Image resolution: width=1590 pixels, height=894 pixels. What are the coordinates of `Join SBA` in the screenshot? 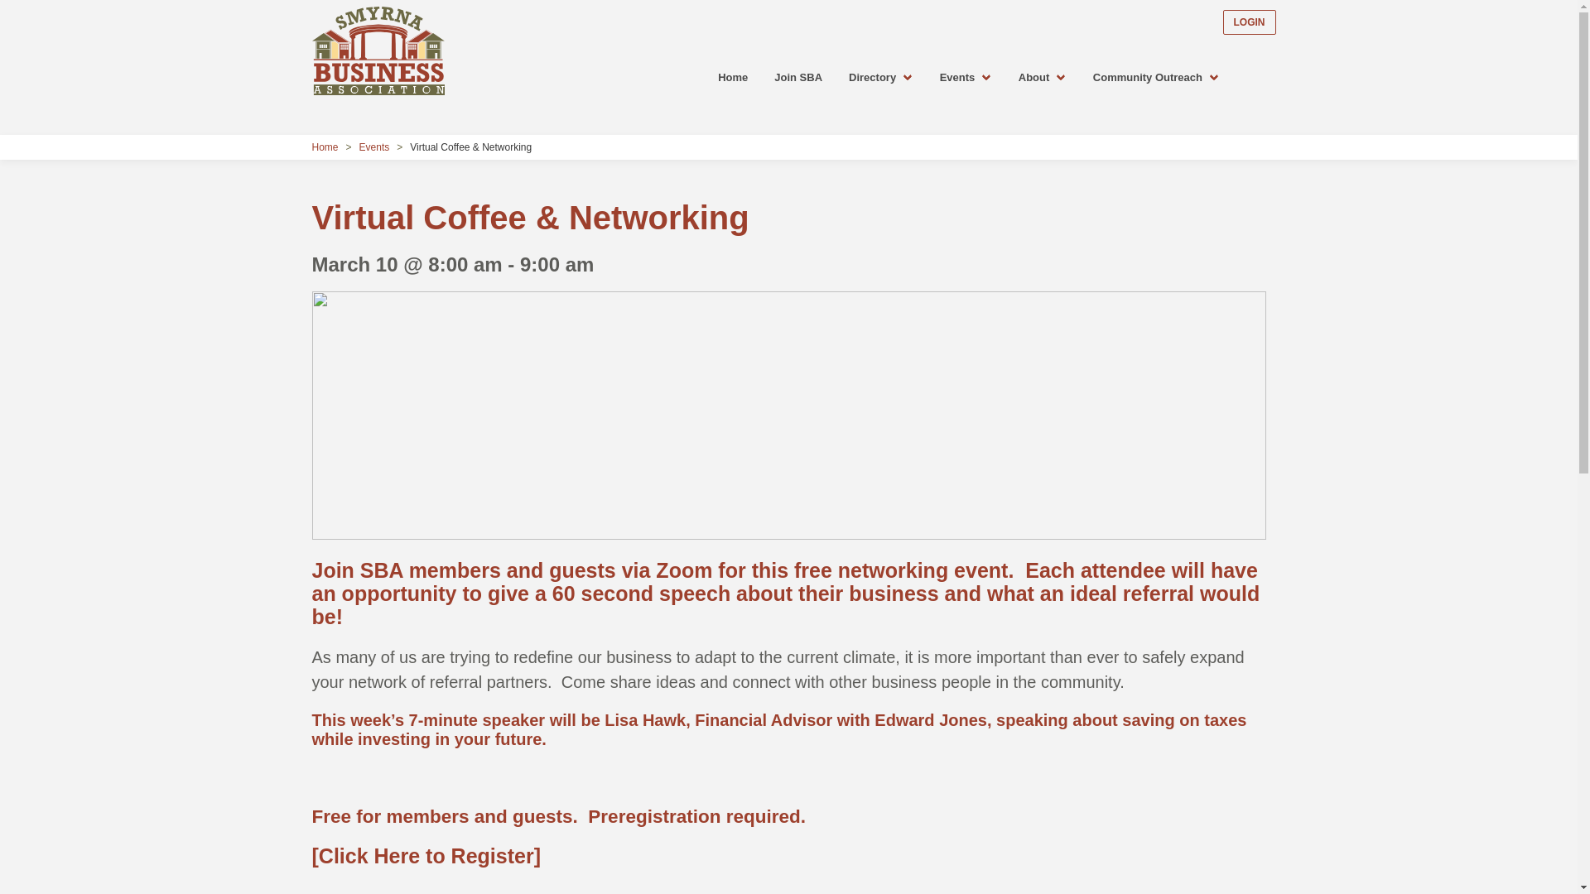 It's located at (798, 78).